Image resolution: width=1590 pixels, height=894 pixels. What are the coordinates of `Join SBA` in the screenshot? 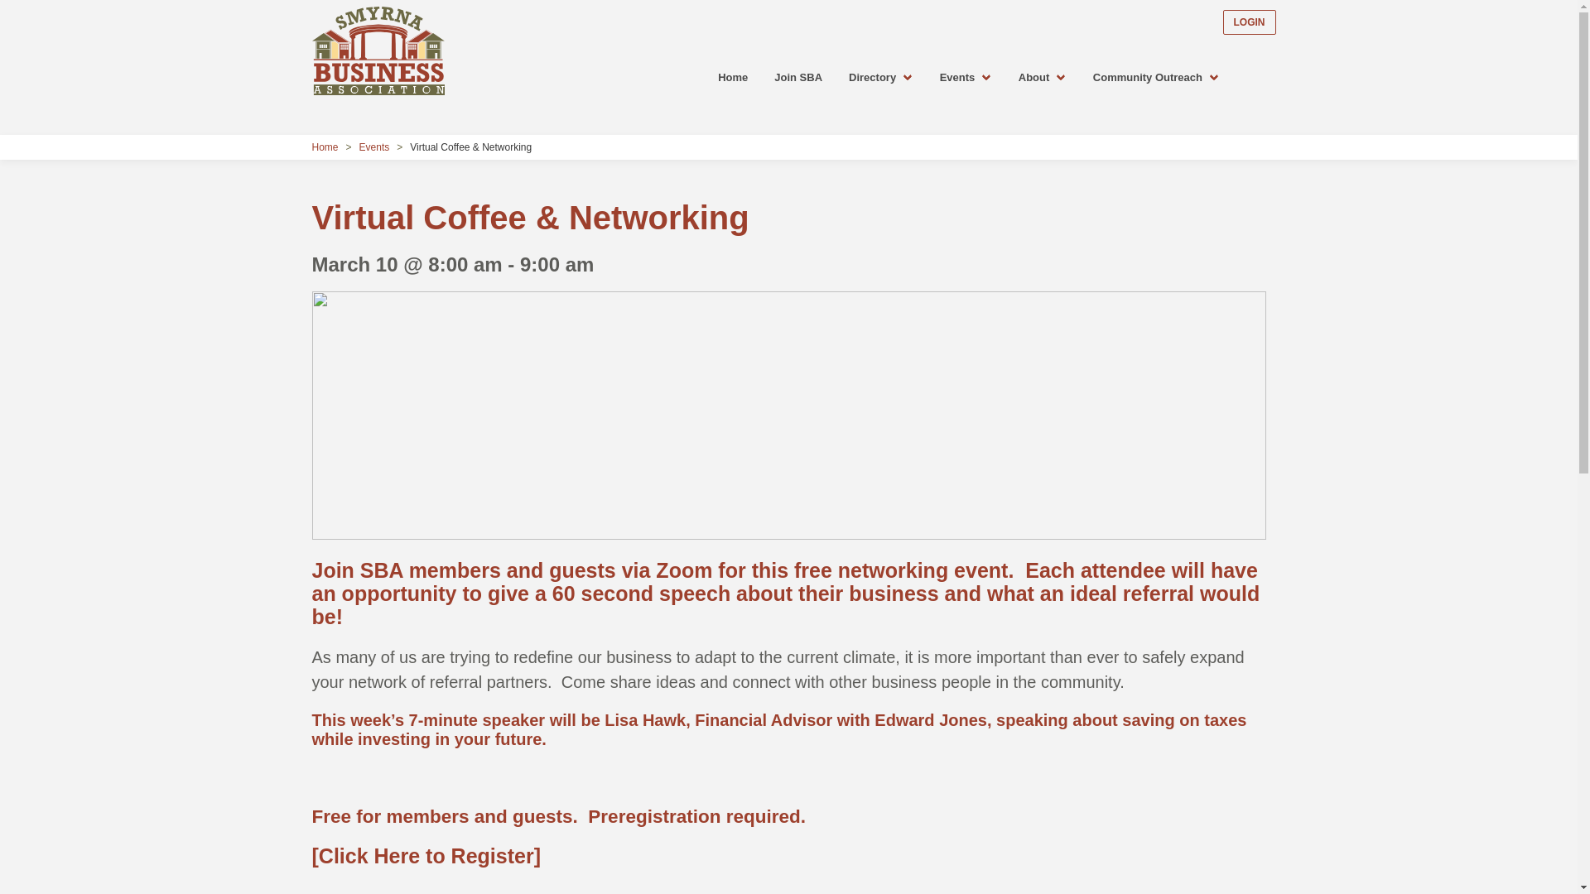 It's located at (798, 78).